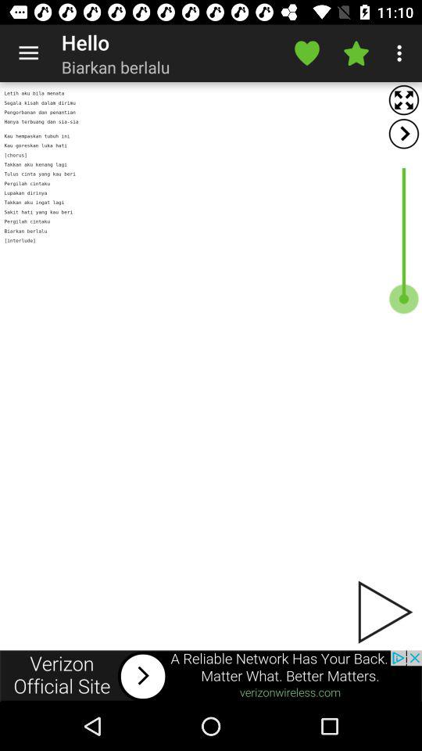 The image size is (422, 751). Describe the element at coordinates (403, 100) in the screenshot. I see `open full screen view` at that location.